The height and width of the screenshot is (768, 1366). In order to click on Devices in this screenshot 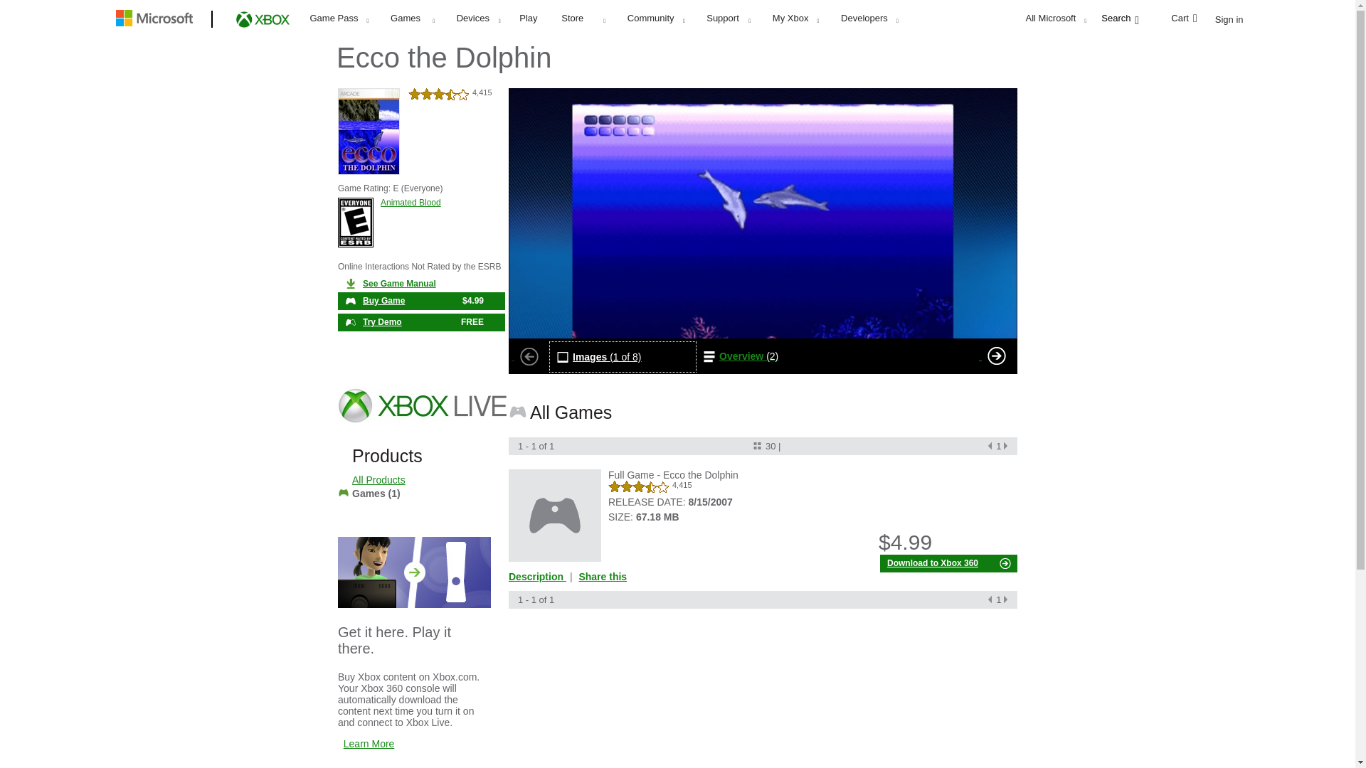, I will do `click(478, 18)`.